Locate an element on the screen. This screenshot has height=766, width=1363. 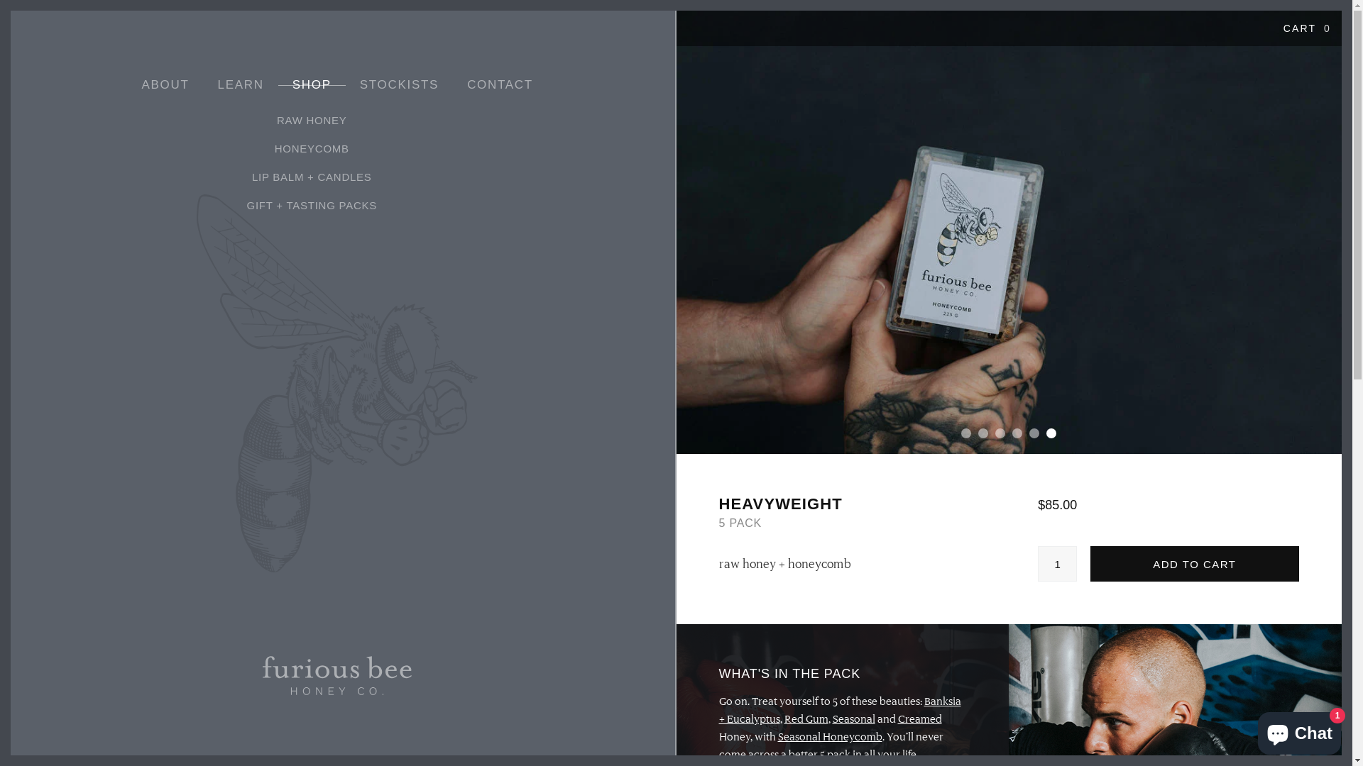
CART 0 is located at coordinates (1308, 28).